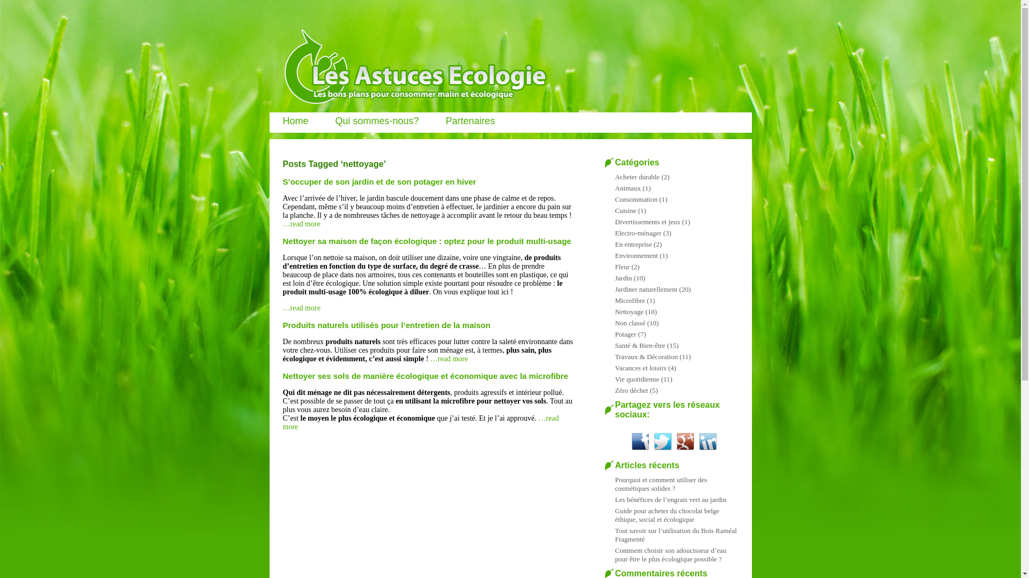 The image size is (1029, 578). I want to click on Environnement, so click(637, 256).